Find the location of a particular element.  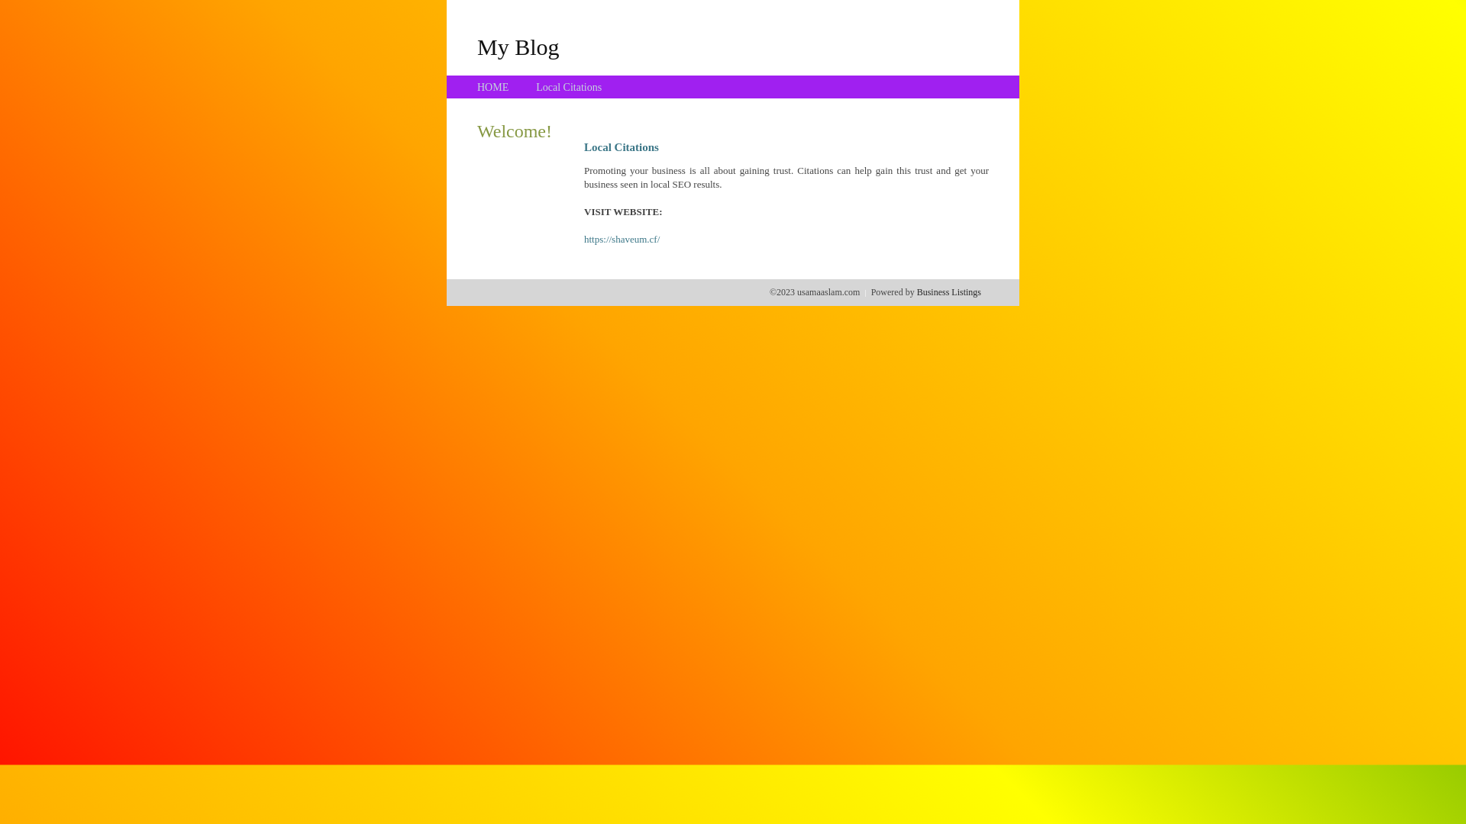

Local Citations is located at coordinates (569, 87).